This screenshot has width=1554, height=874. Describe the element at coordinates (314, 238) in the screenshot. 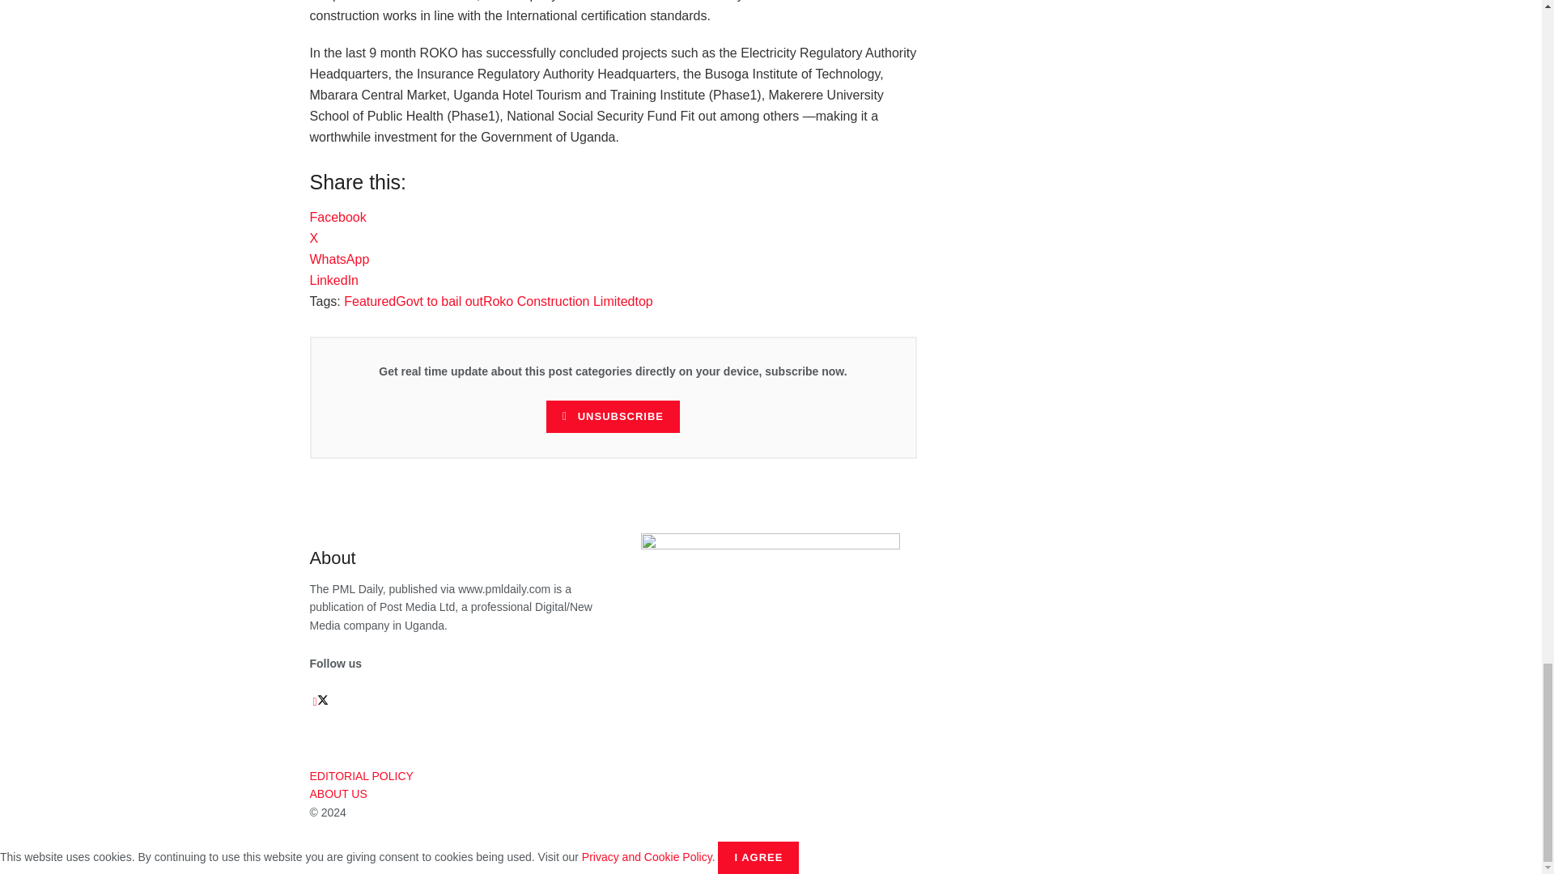

I see `Click to share on X` at that location.